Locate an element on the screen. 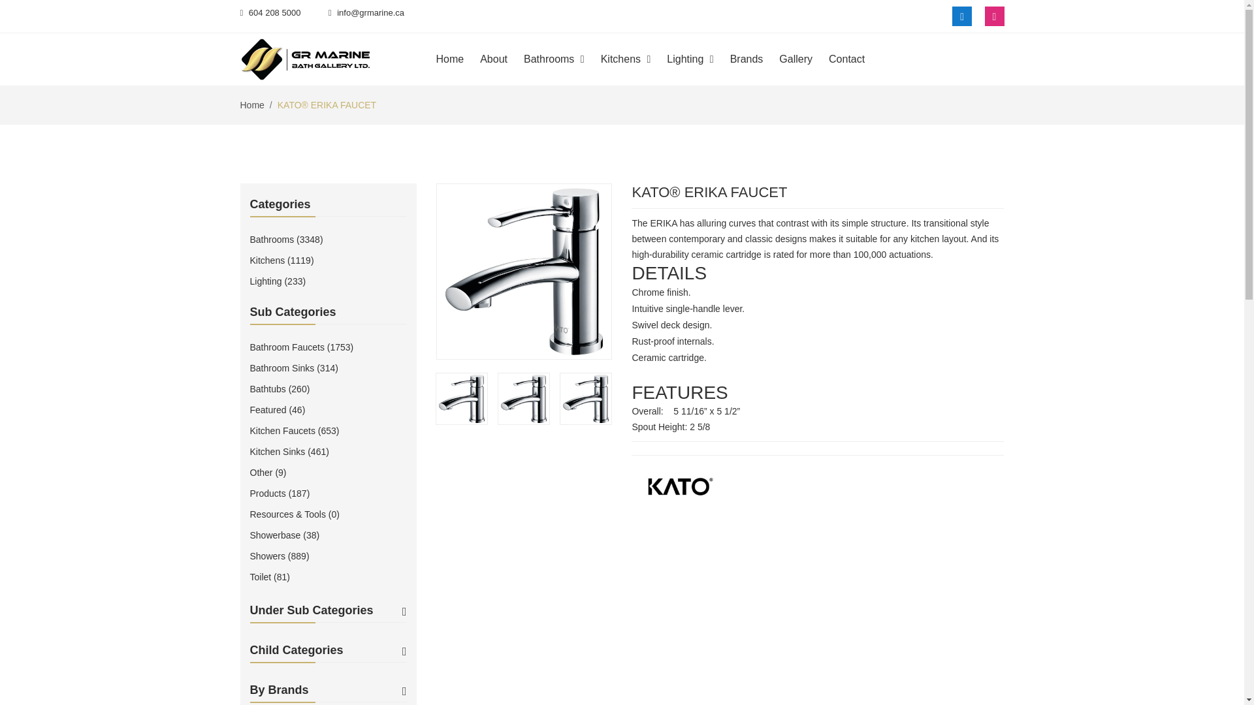 Image resolution: width=1254 pixels, height=705 pixels. Home is located at coordinates (457, 59).